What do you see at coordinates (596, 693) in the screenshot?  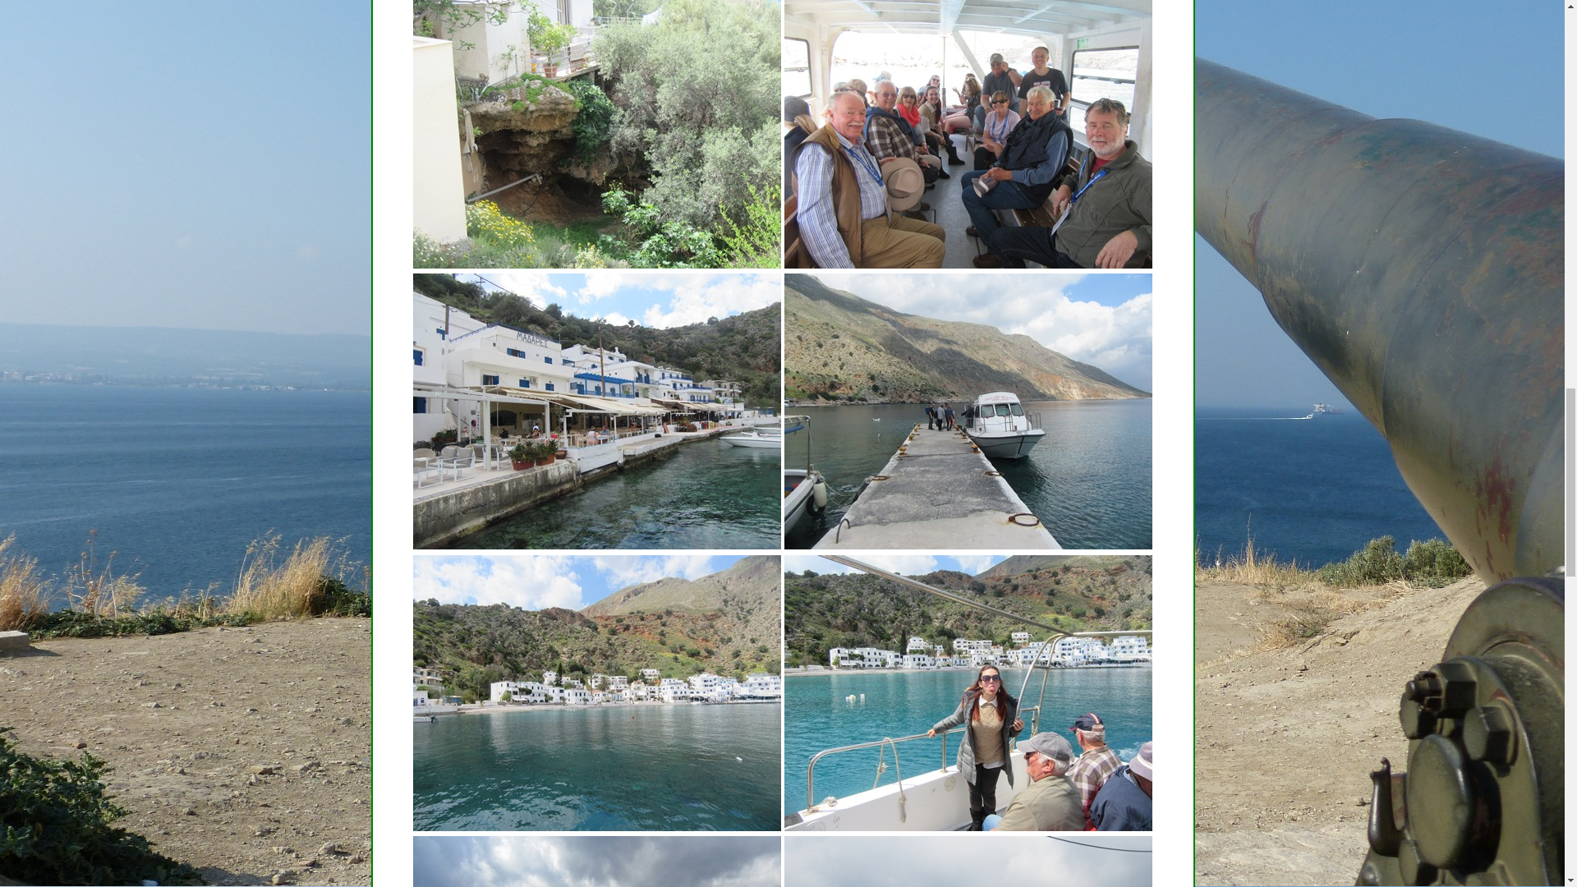 I see `Greece and Crete Tour 2019` at bounding box center [596, 693].